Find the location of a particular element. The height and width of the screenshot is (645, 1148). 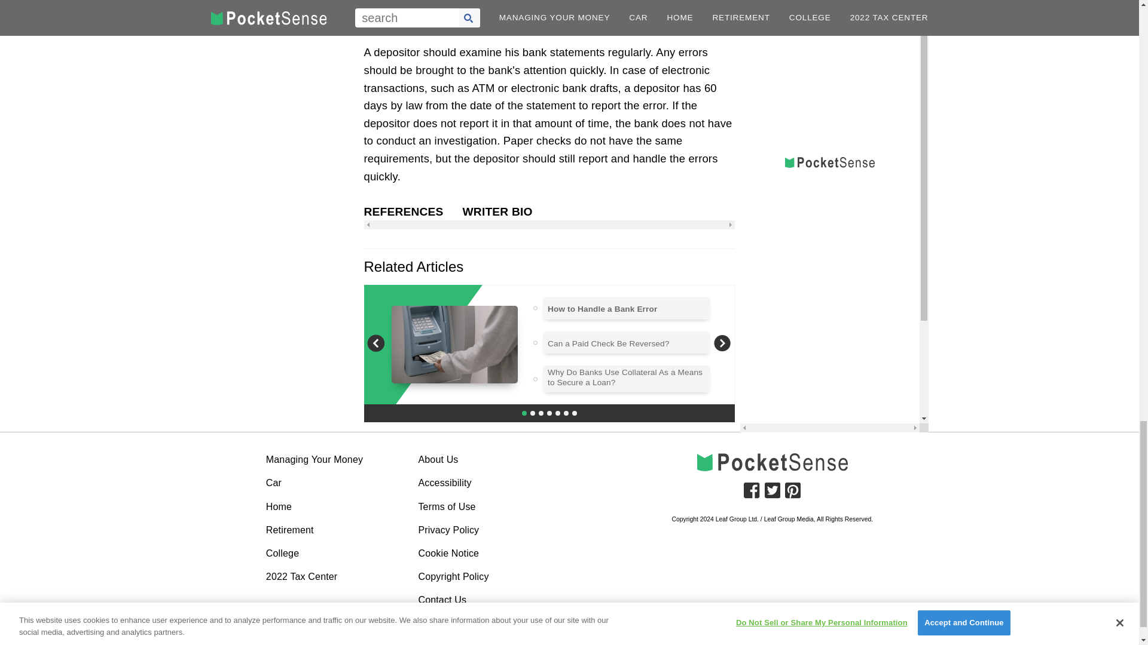

Why Do Banks Use Collateral As a Means to Secure a Loan? is located at coordinates (627, 377).